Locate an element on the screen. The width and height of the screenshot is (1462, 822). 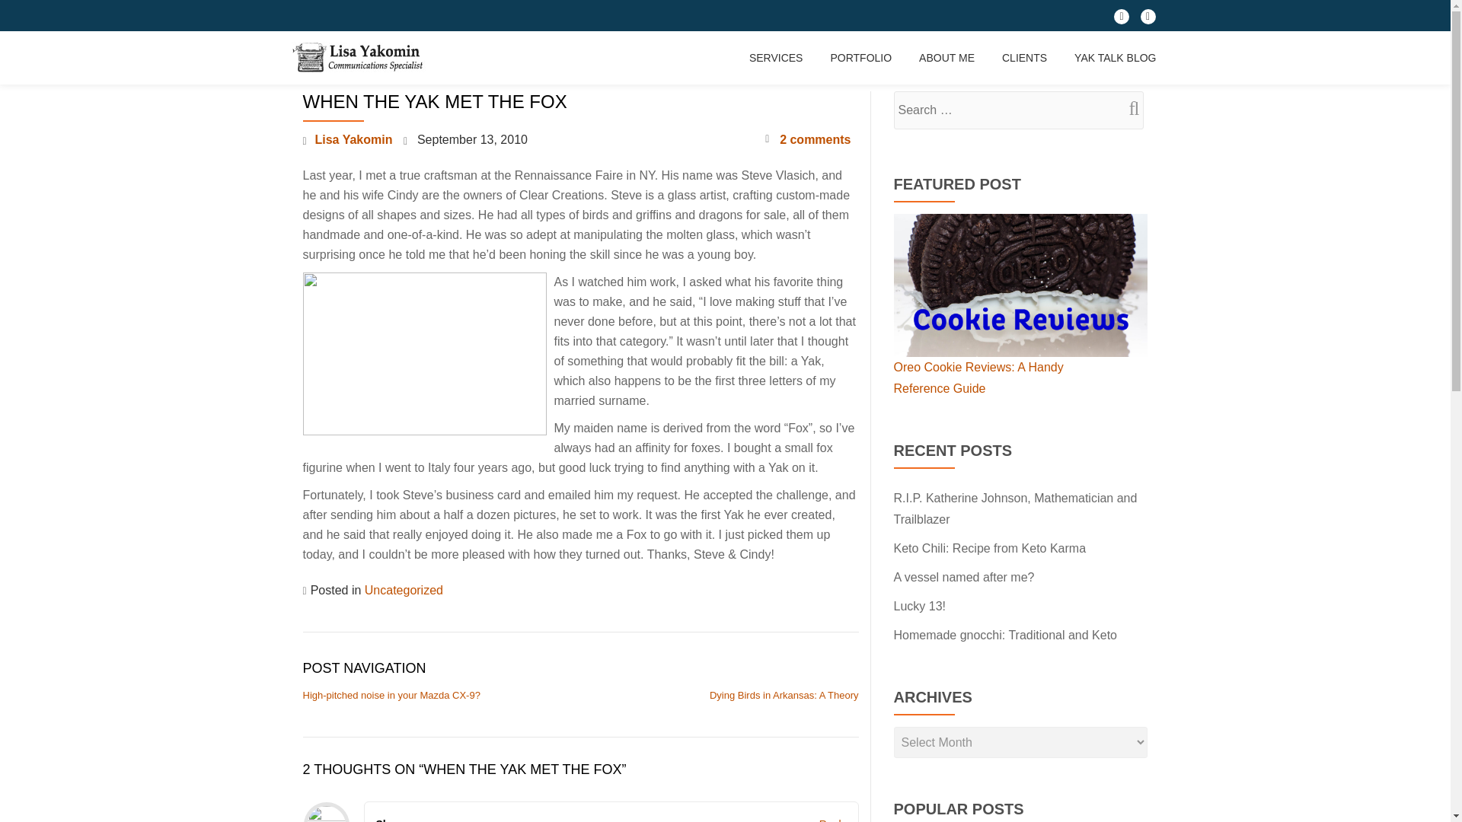
ABOUT ME is located at coordinates (947, 58).